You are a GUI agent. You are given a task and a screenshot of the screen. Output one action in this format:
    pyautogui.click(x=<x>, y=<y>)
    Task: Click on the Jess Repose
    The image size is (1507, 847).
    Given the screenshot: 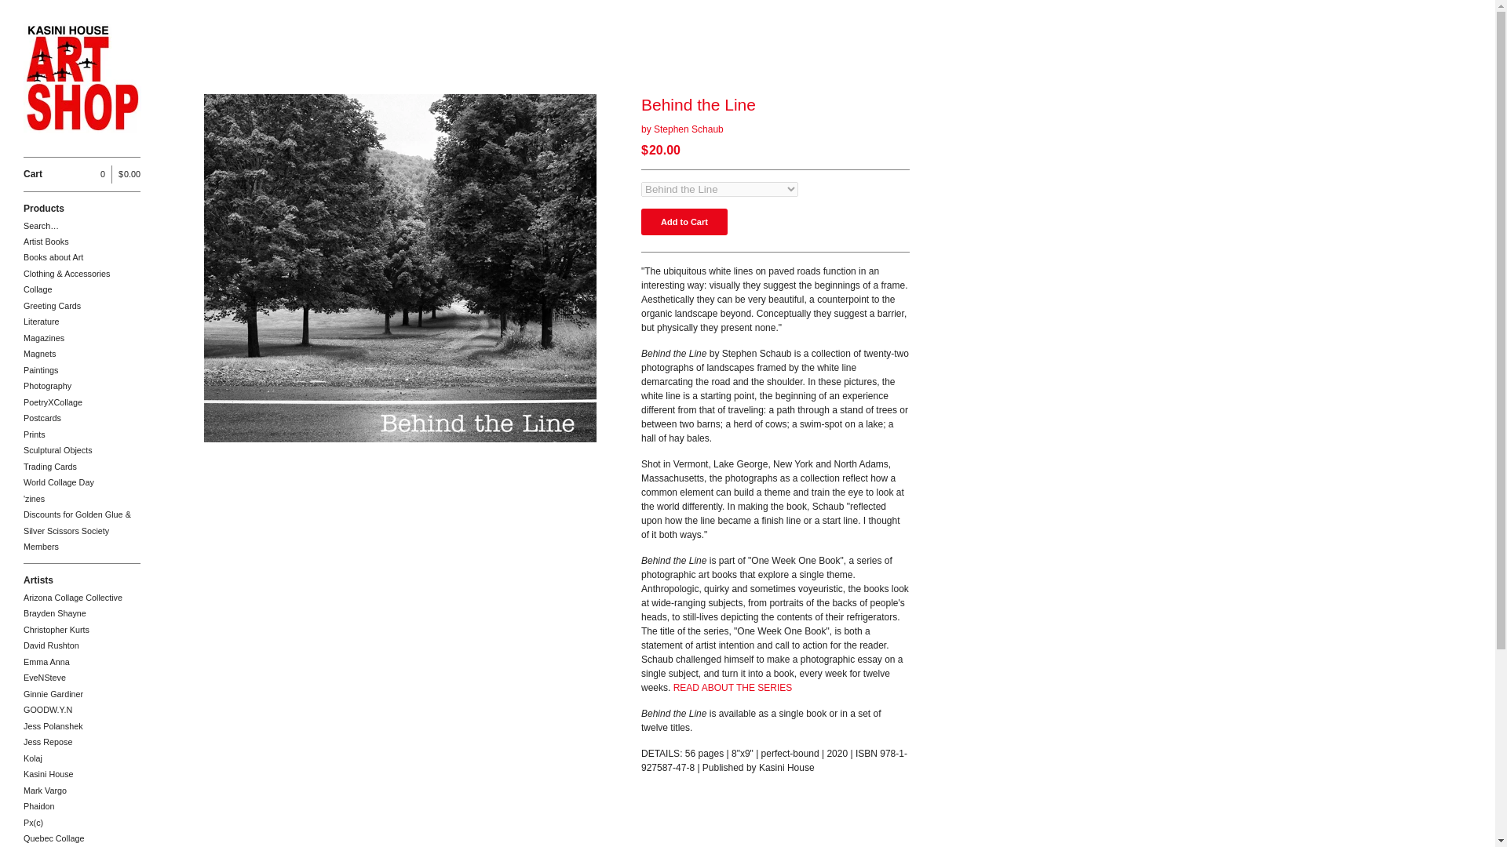 What is the action you would take?
    pyautogui.click(x=82, y=742)
    